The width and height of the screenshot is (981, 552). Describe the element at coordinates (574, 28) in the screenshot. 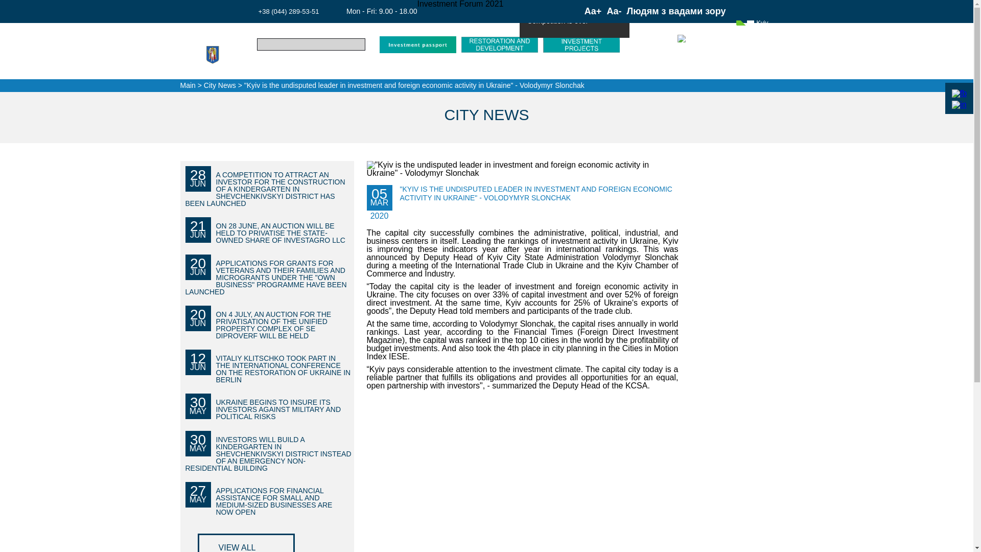

I see `Competition is over` at that location.